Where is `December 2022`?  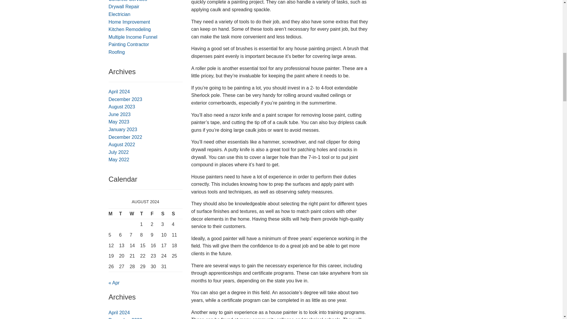 December 2022 is located at coordinates (125, 137).